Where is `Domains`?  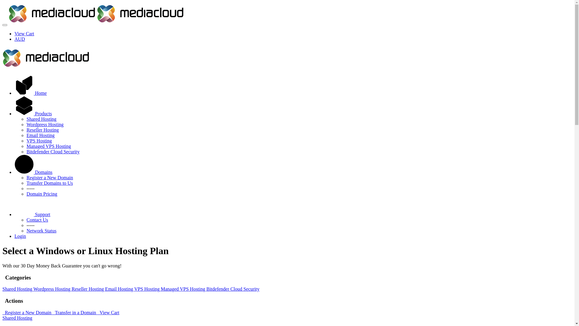 Domains is located at coordinates (33, 172).